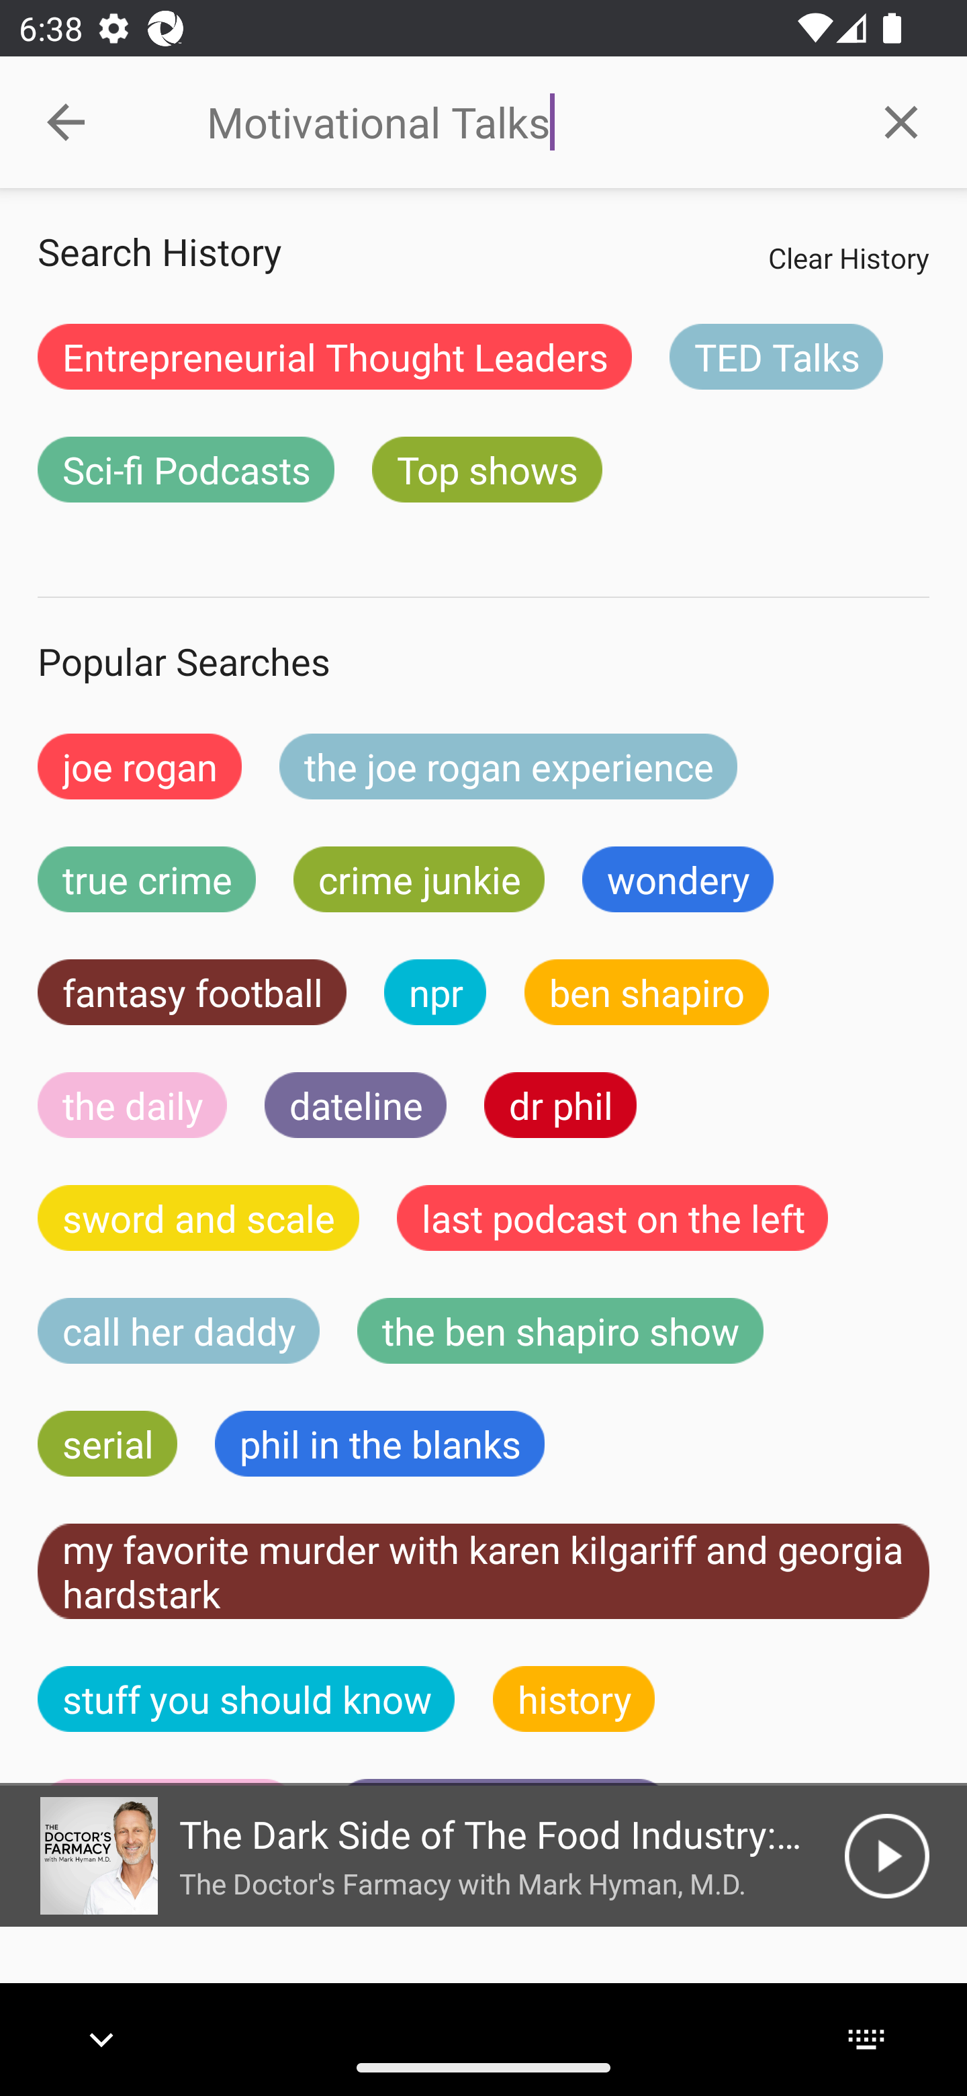 The image size is (967, 2096). I want to click on Top shows, so click(488, 469).